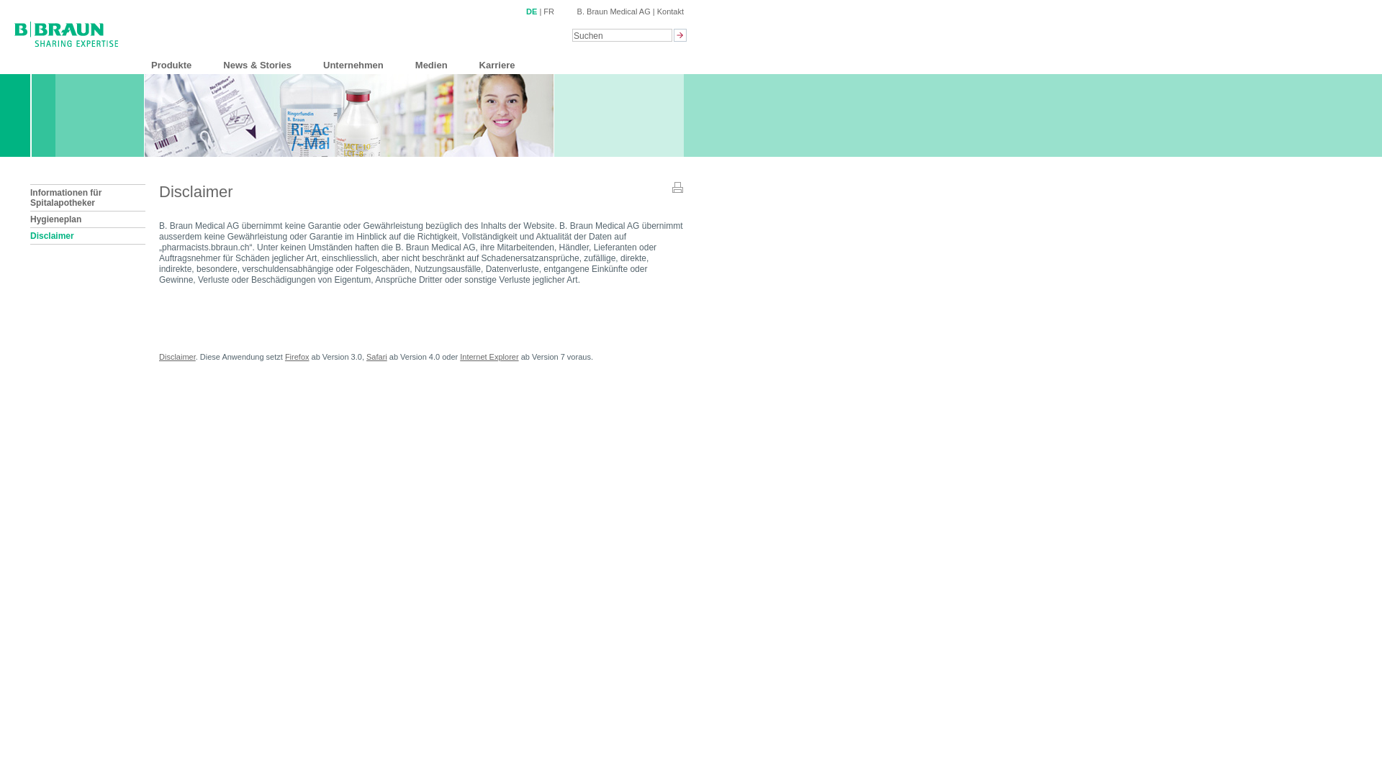 This screenshot has height=777, width=1382. I want to click on __LANG_PRINT__, so click(678, 190).